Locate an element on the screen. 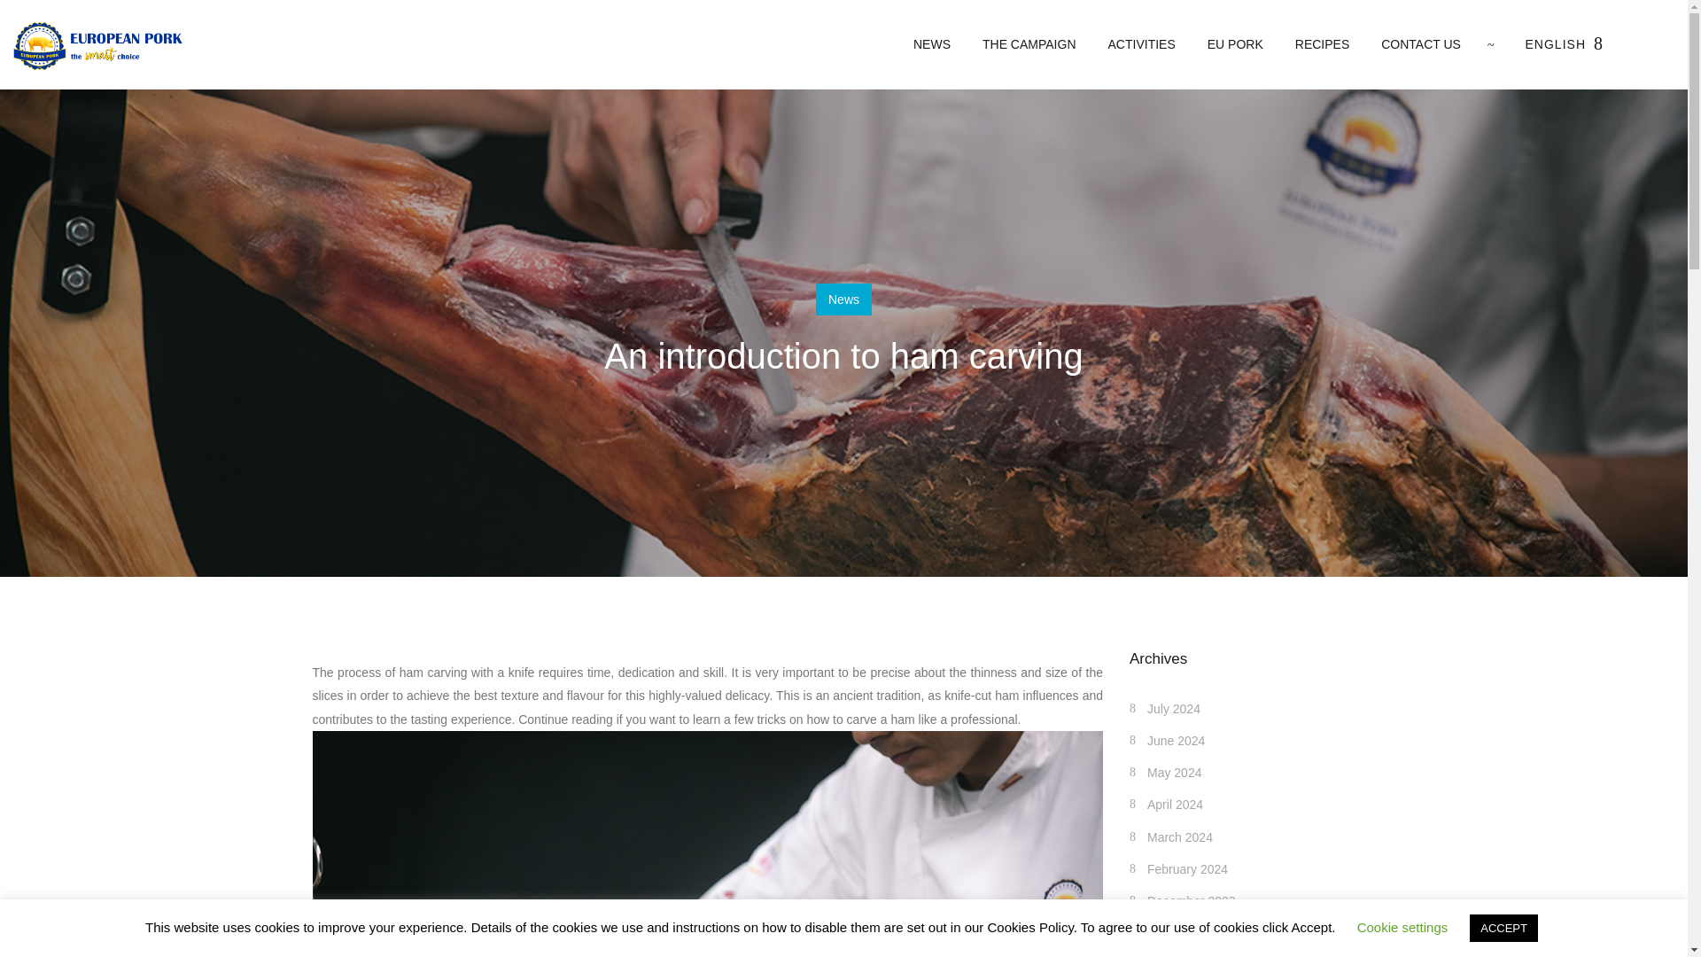  RECIPES is located at coordinates (1322, 44).